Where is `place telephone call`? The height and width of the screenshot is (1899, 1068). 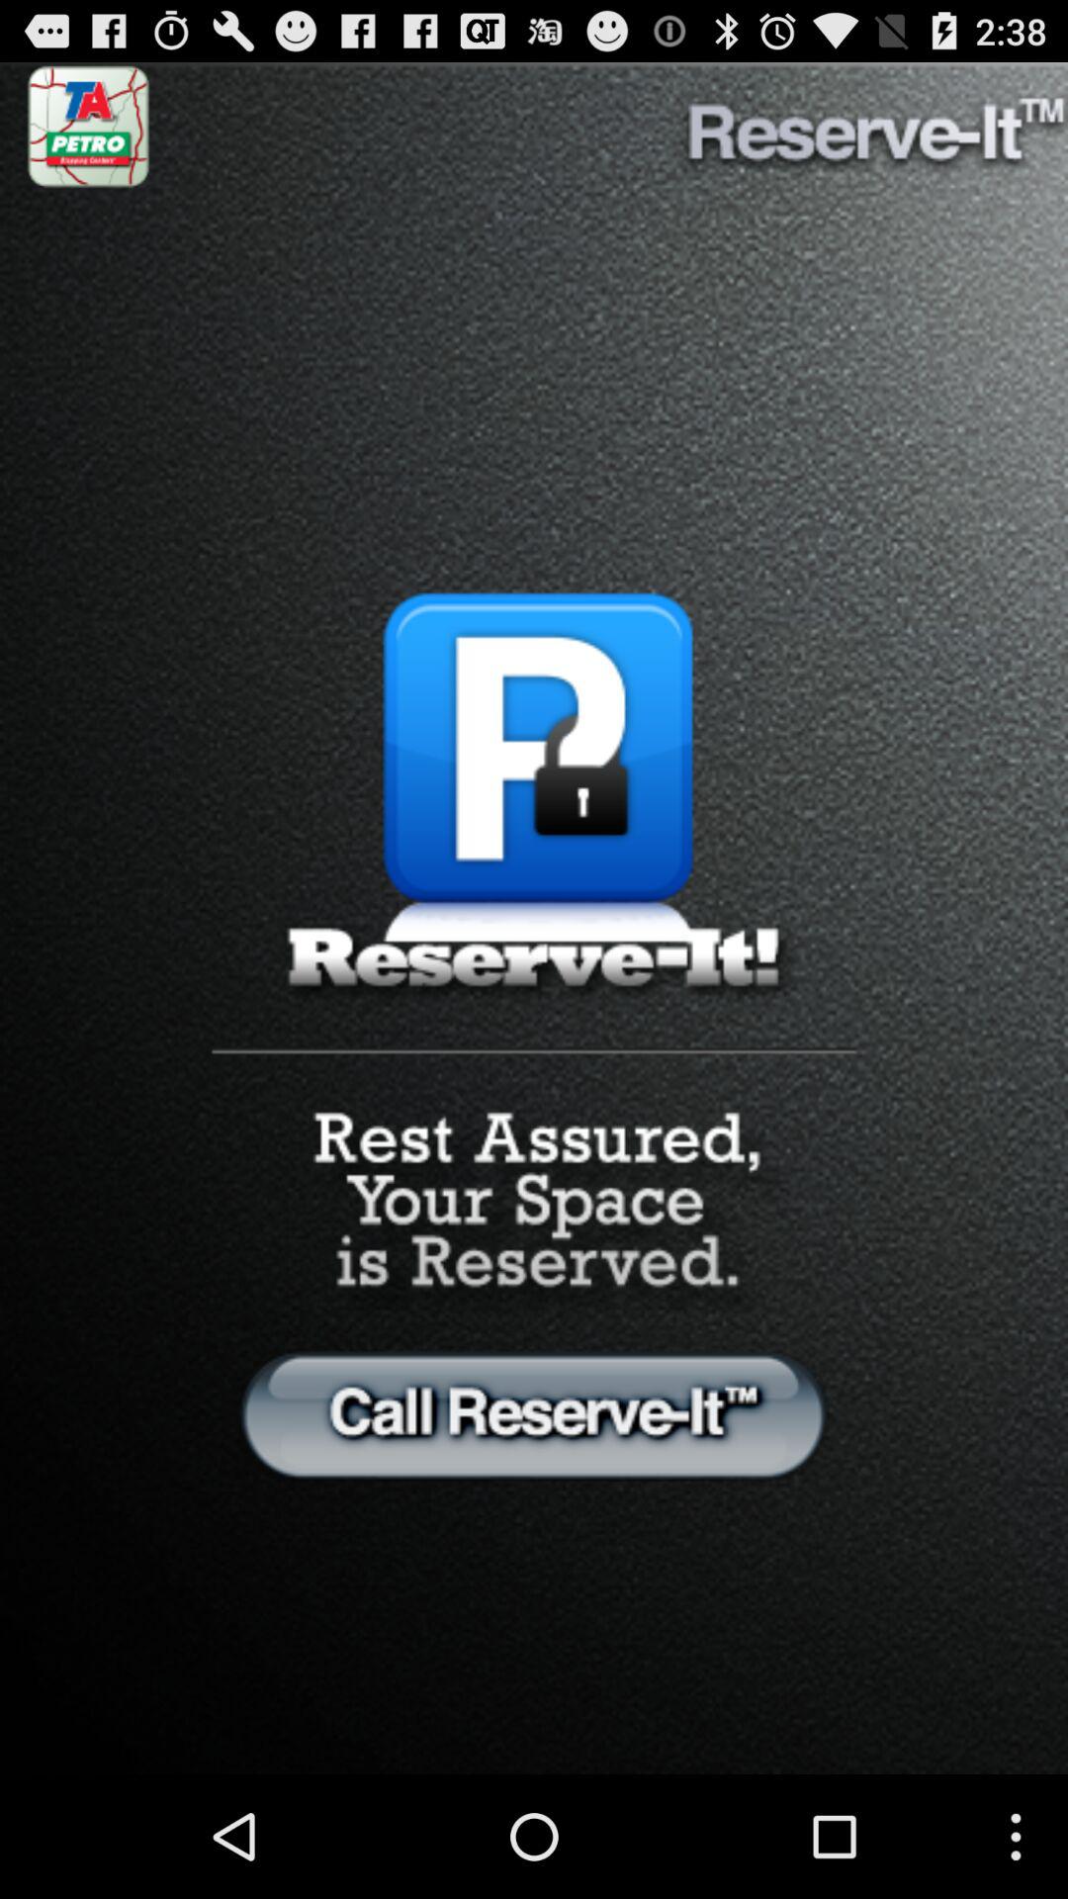
place telephone call is located at coordinates (534, 1414).